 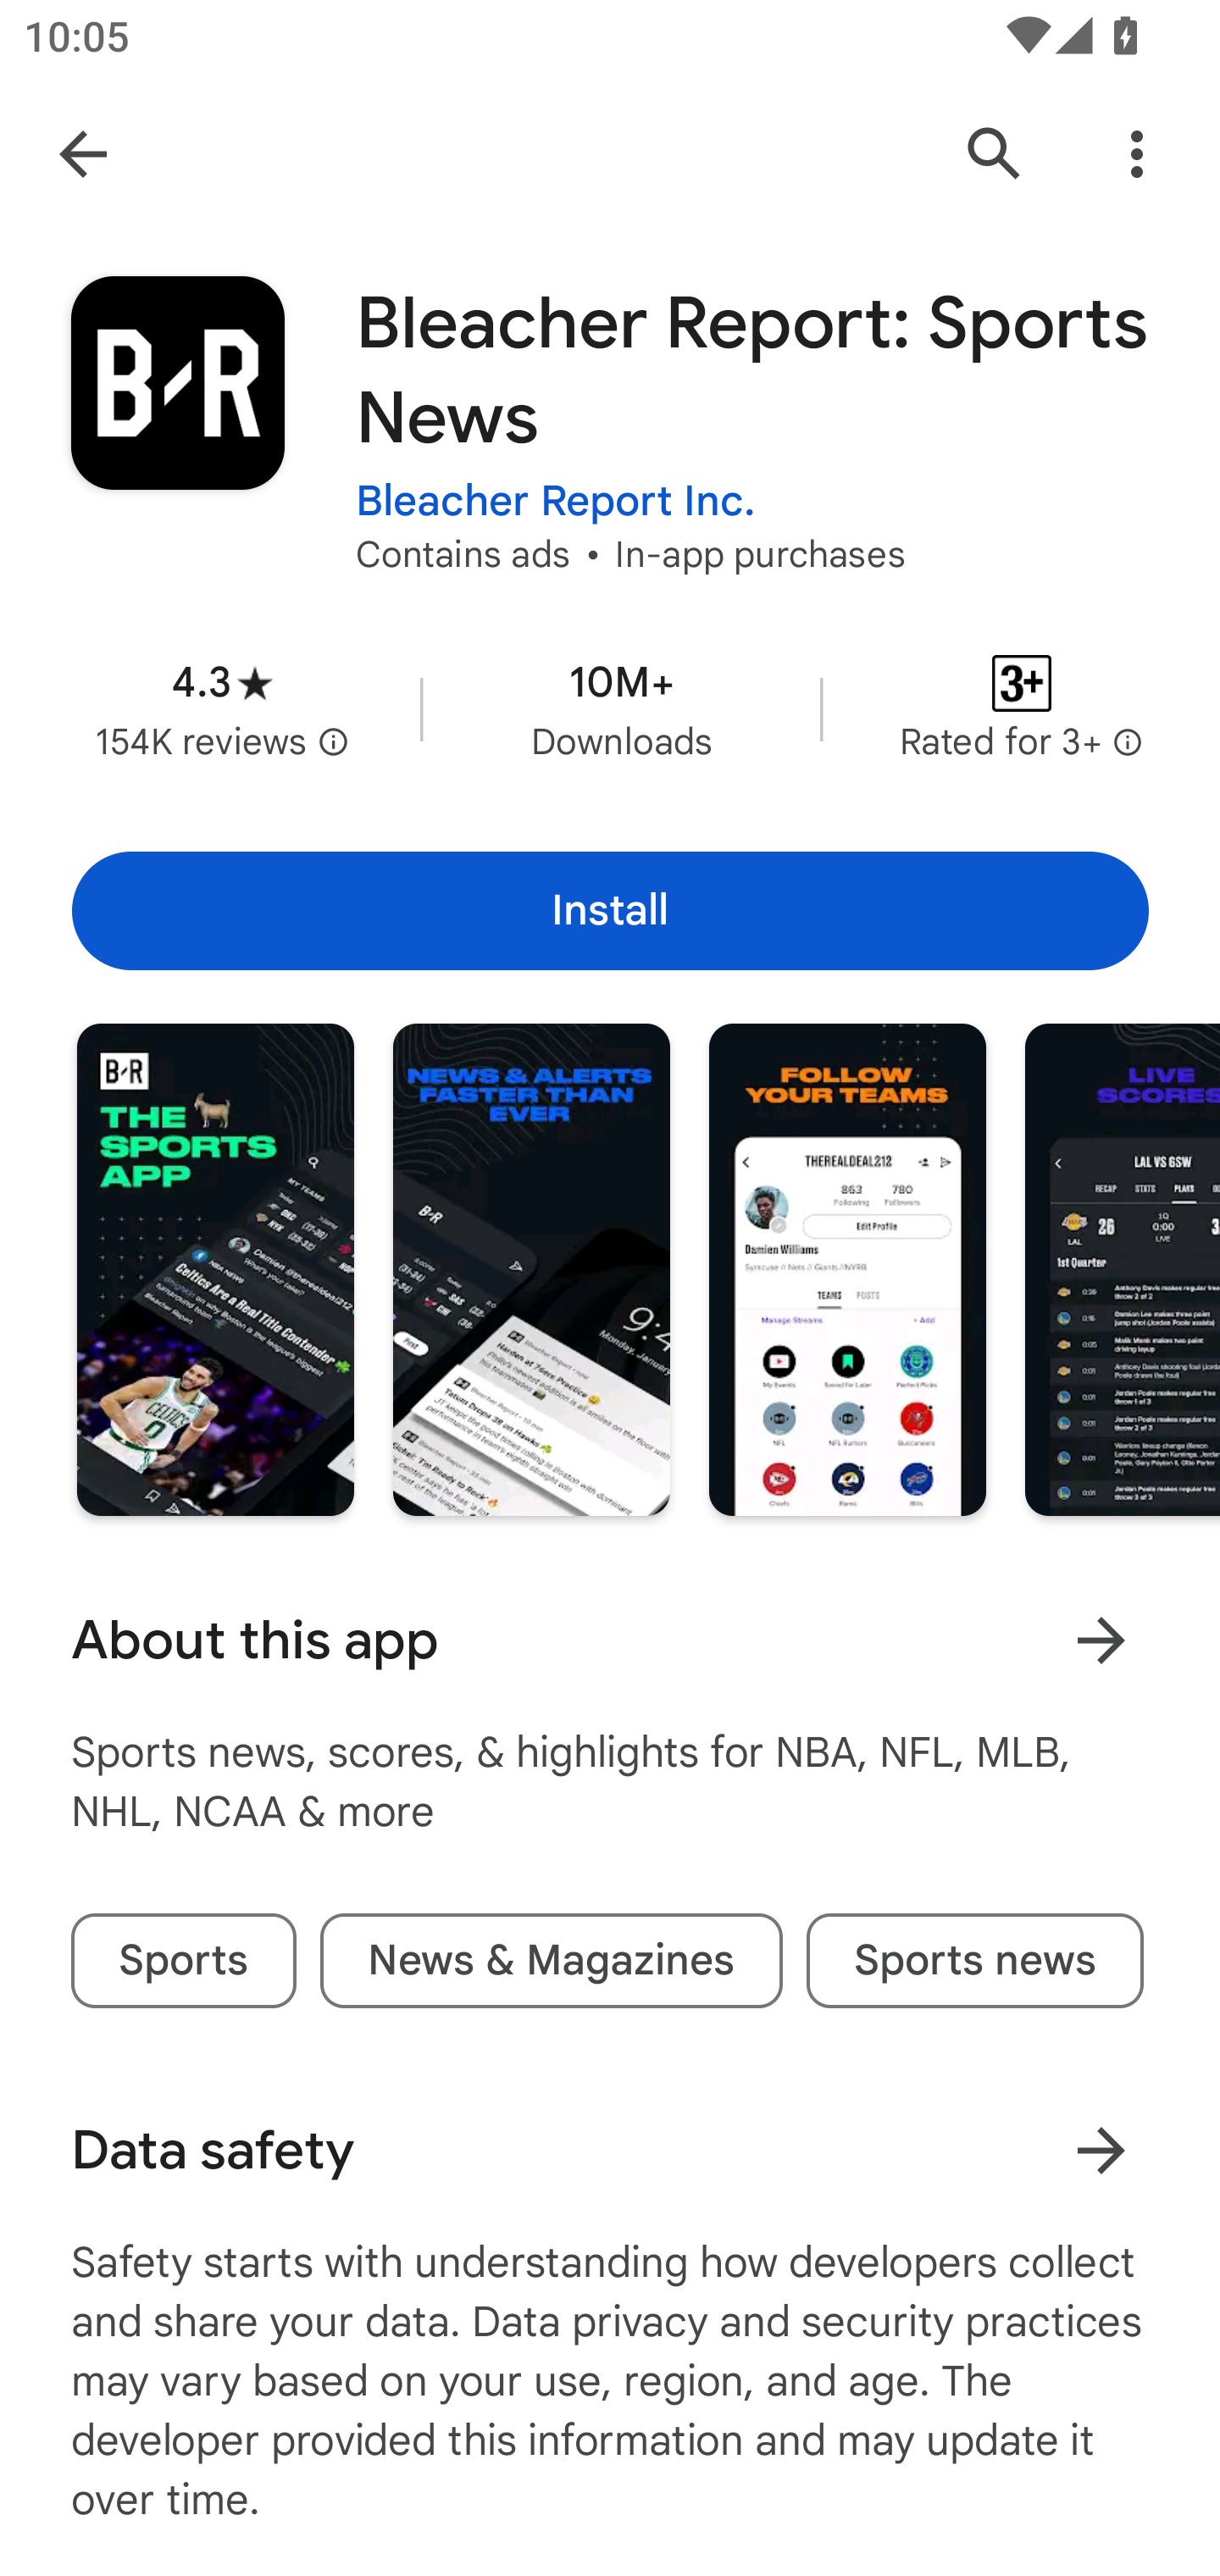 I want to click on Navigate up, so click(x=83, y=154).